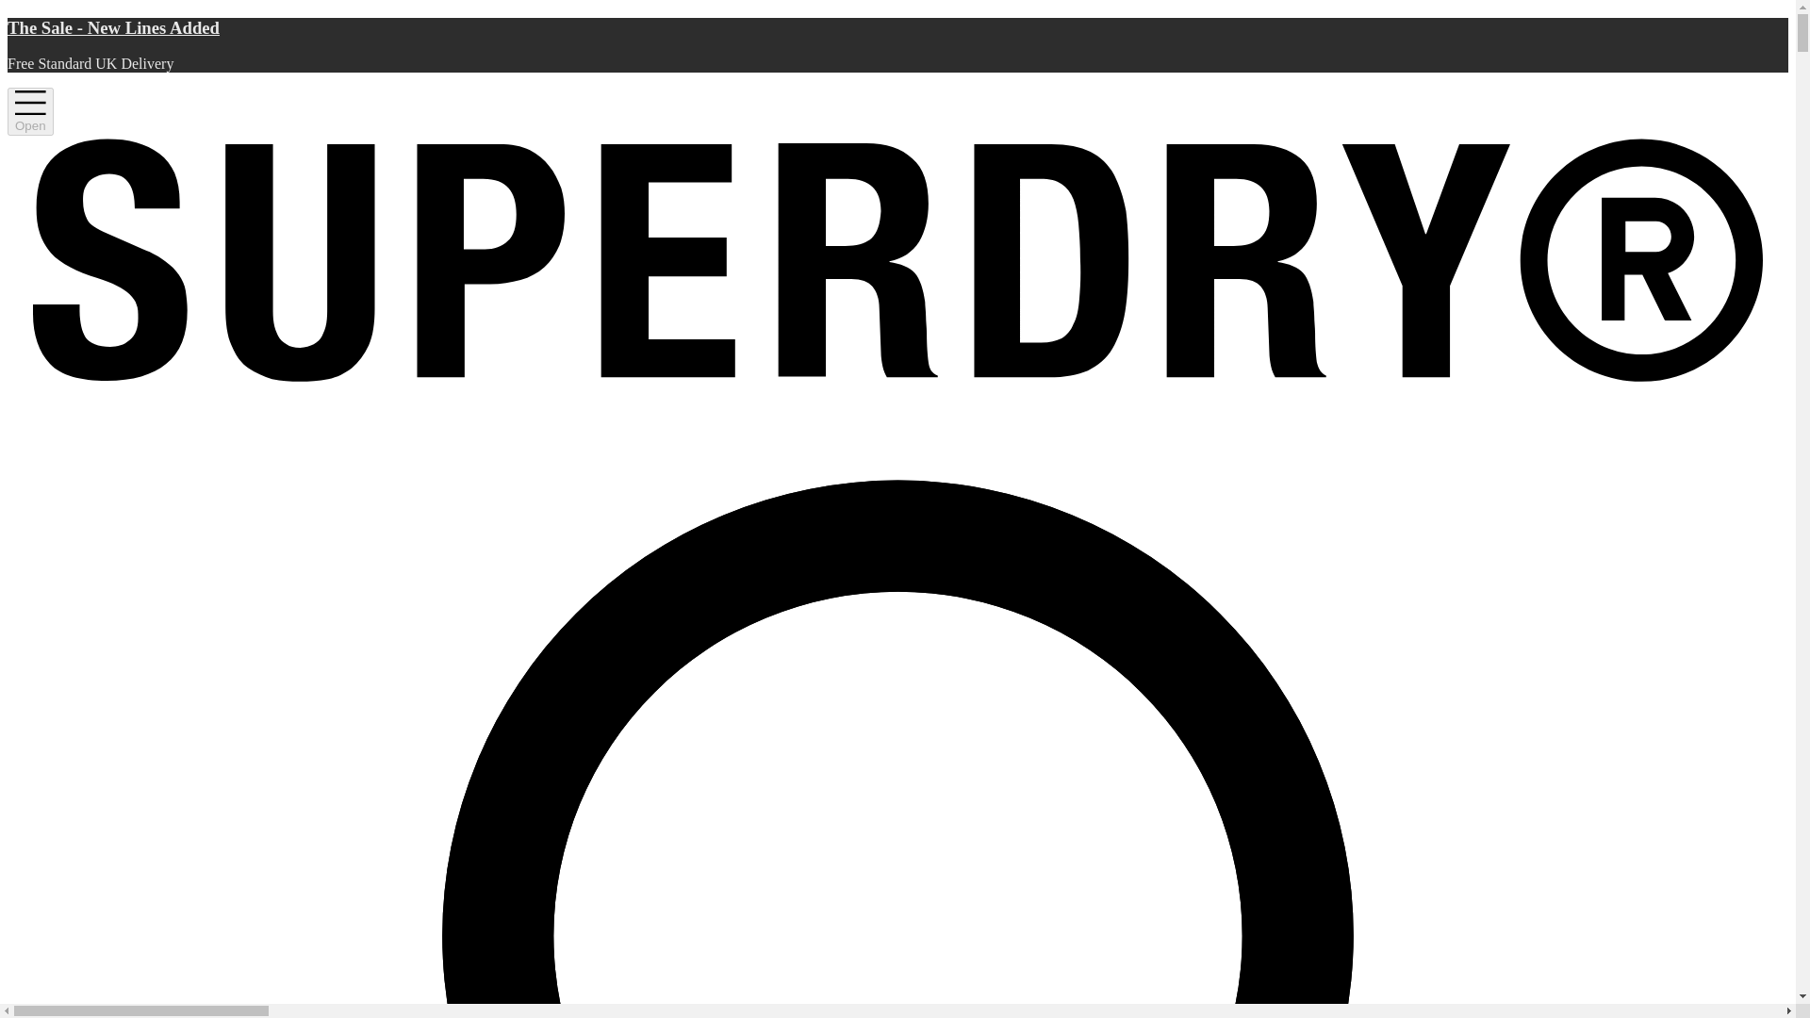 The image size is (1810, 1018). What do you see at coordinates (1723, 134) in the screenshot?
I see `Wish List` at bounding box center [1723, 134].